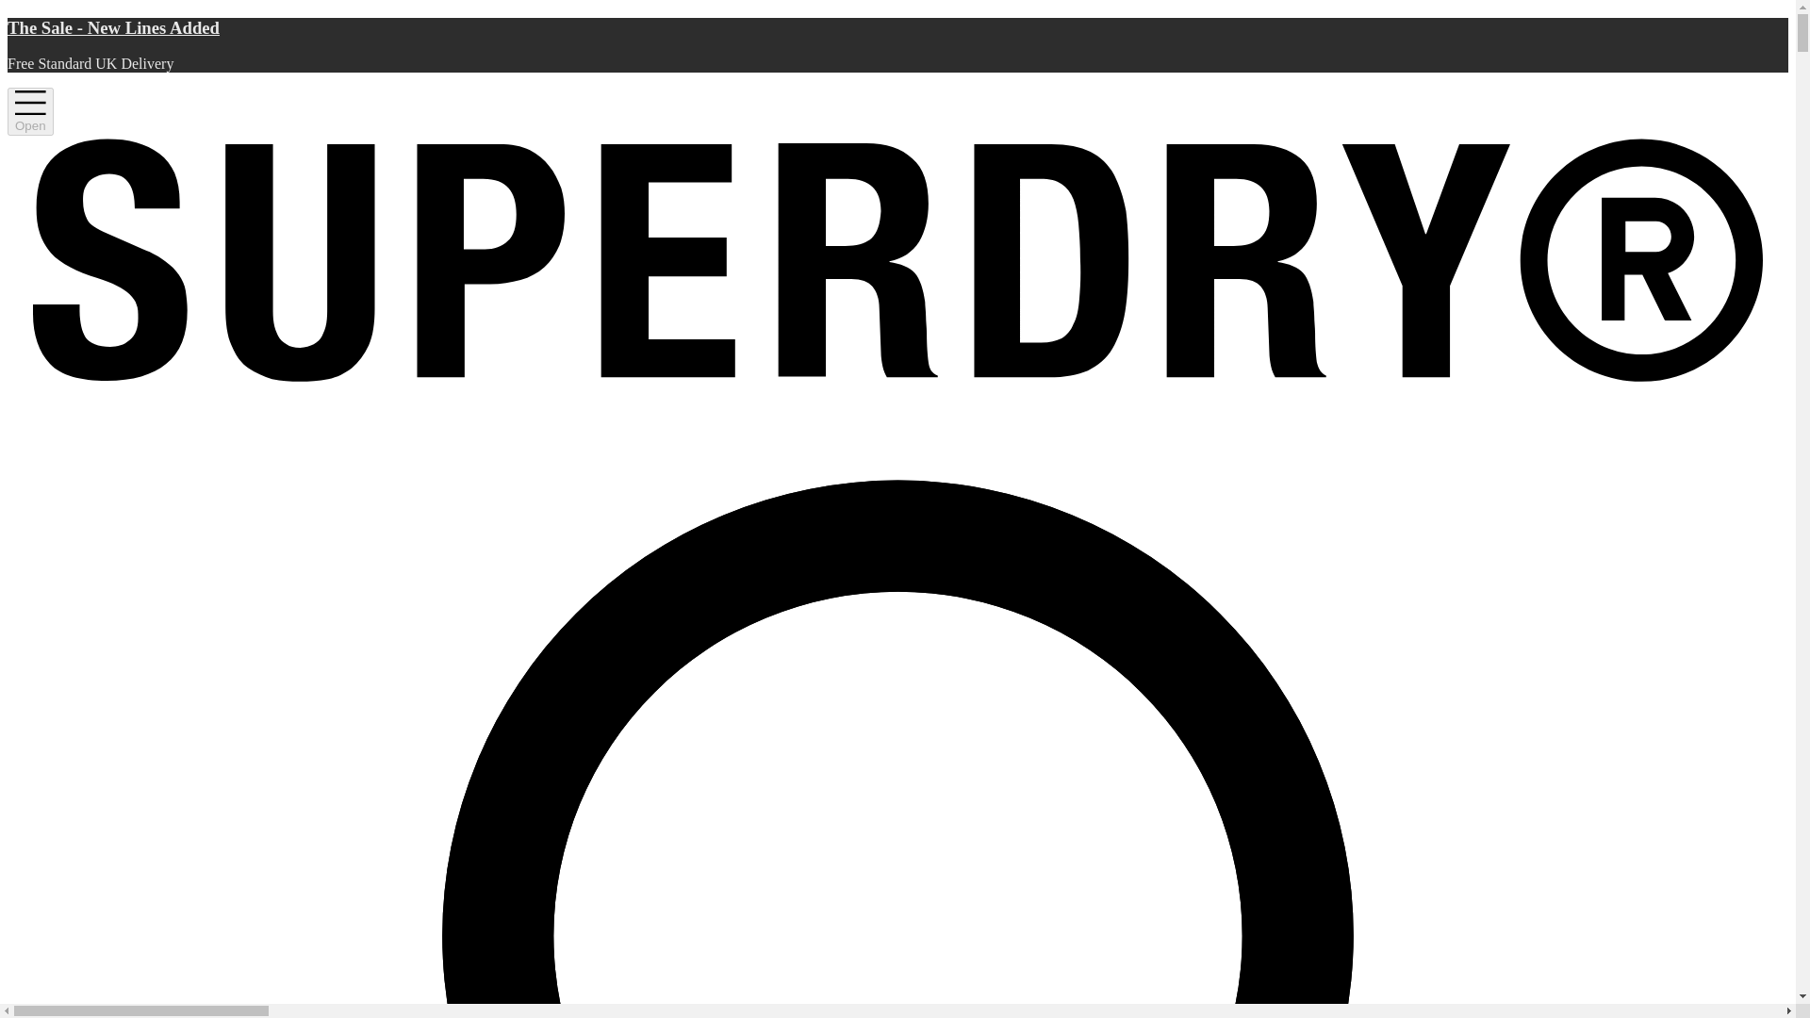 The image size is (1810, 1018). What do you see at coordinates (1723, 134) in the screenshot?
I see `Wish List` at bounding box center [1723, 134].